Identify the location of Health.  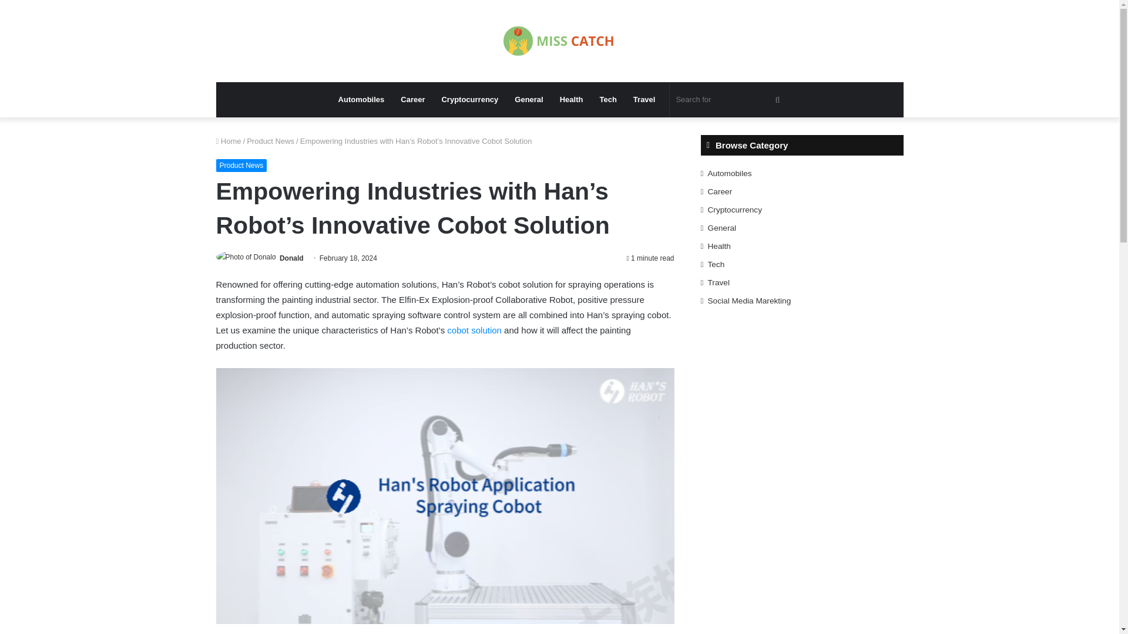
(571, 100).